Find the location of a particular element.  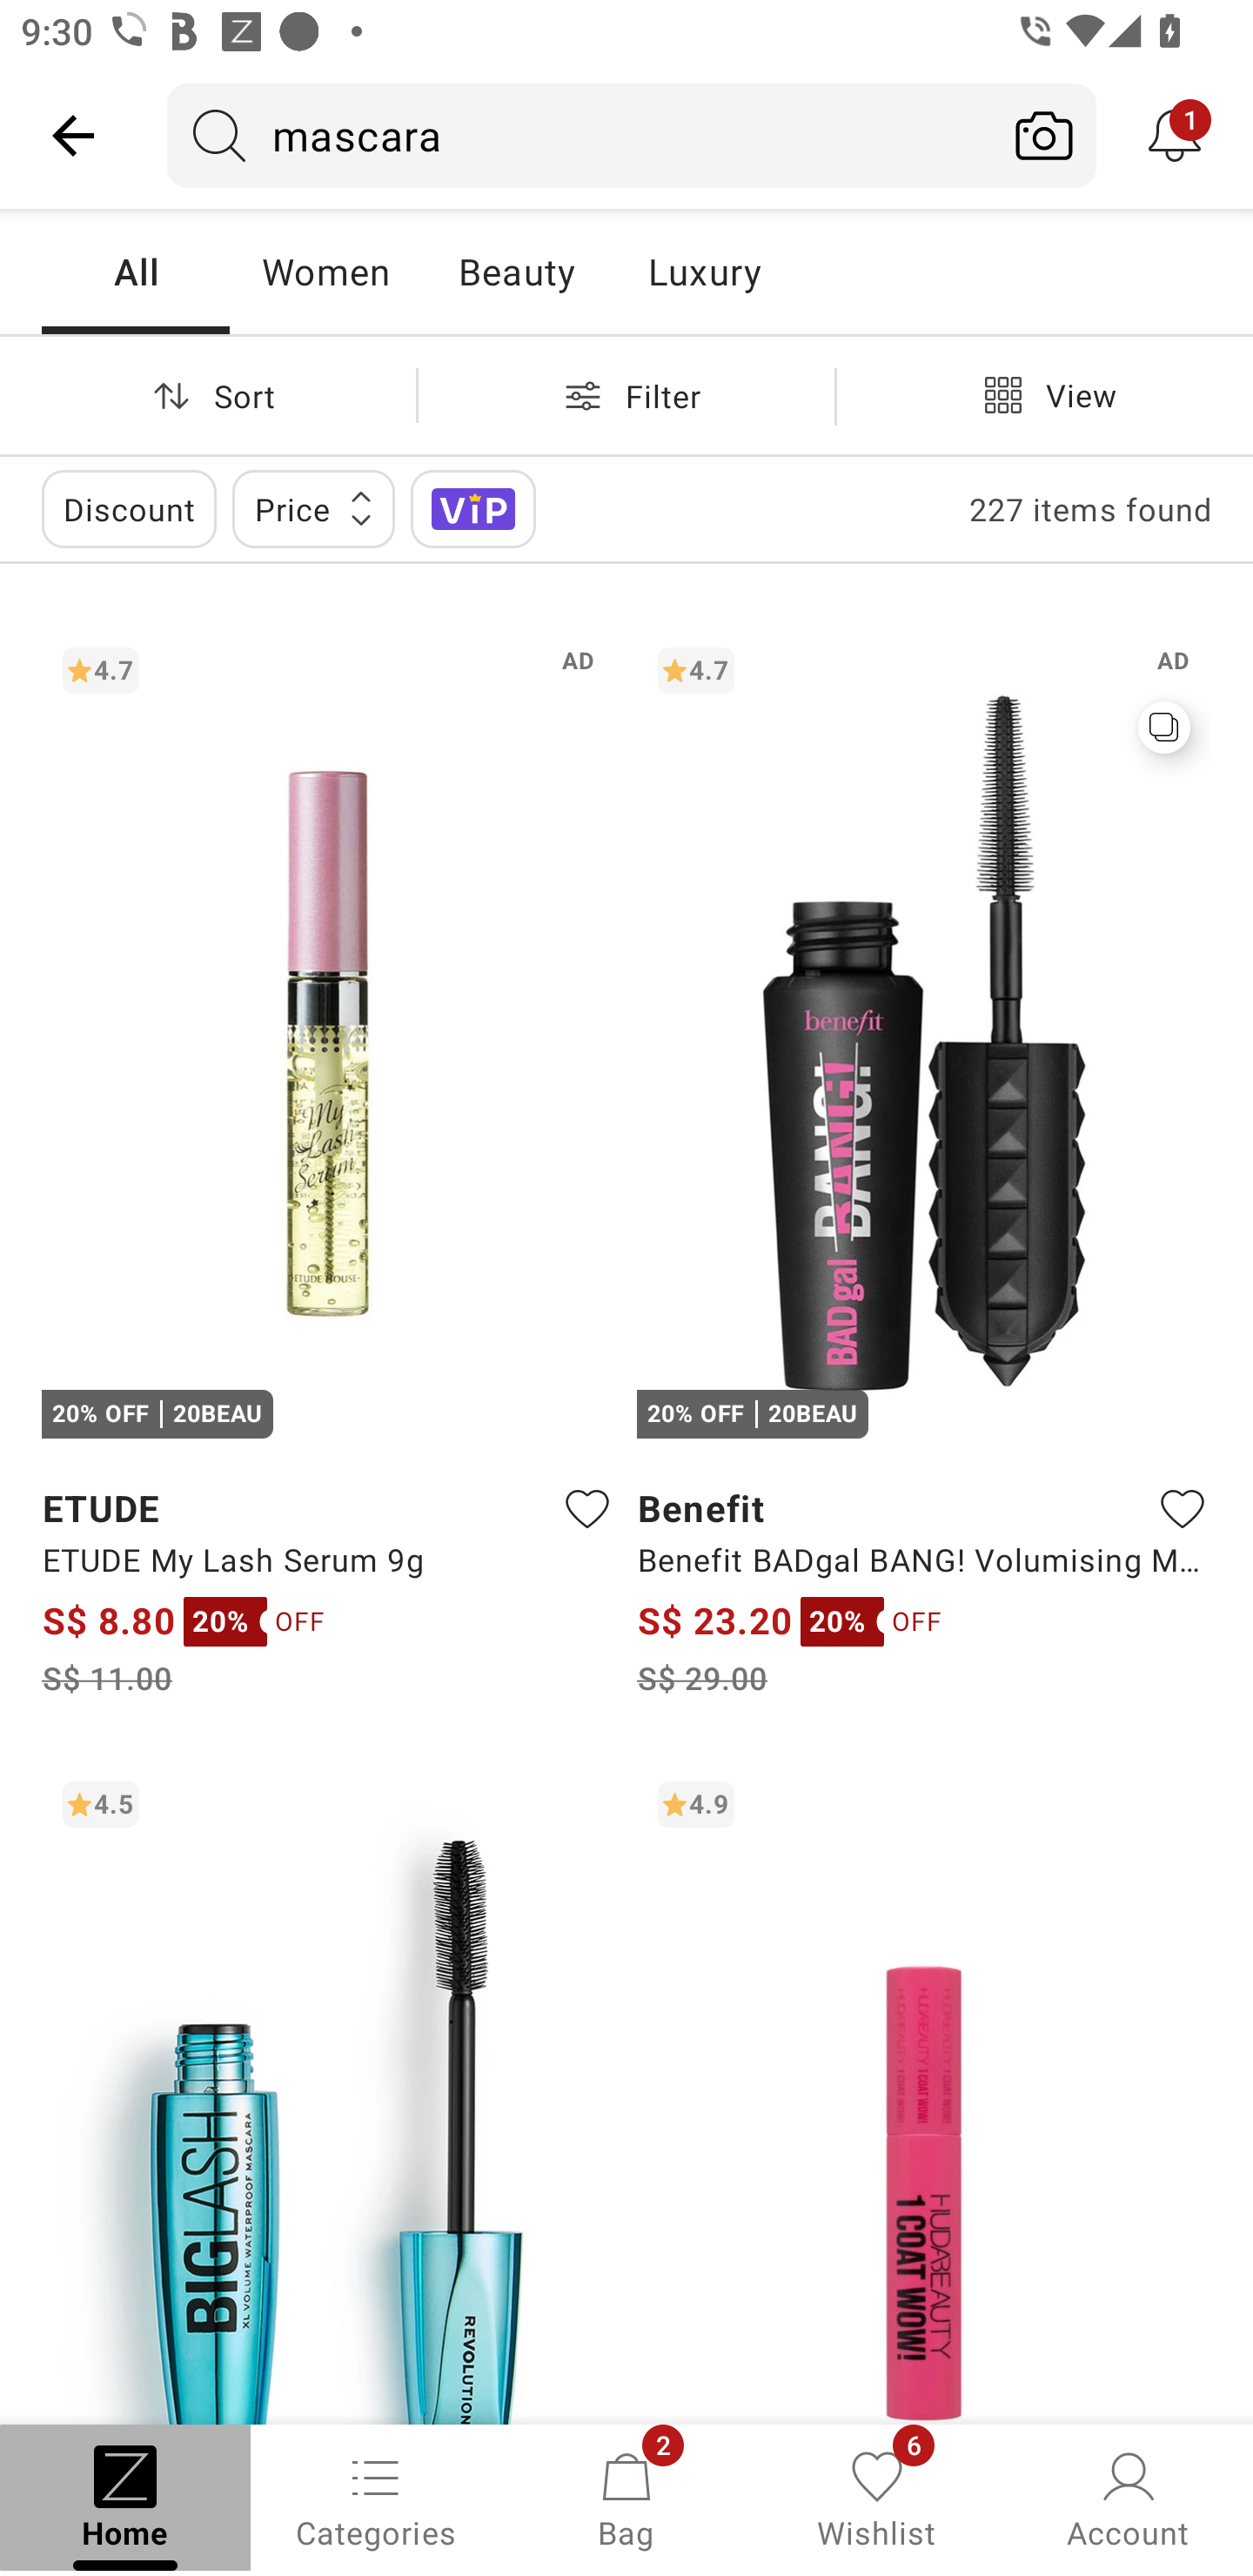

Beauty is located at coordinates (516, 272).